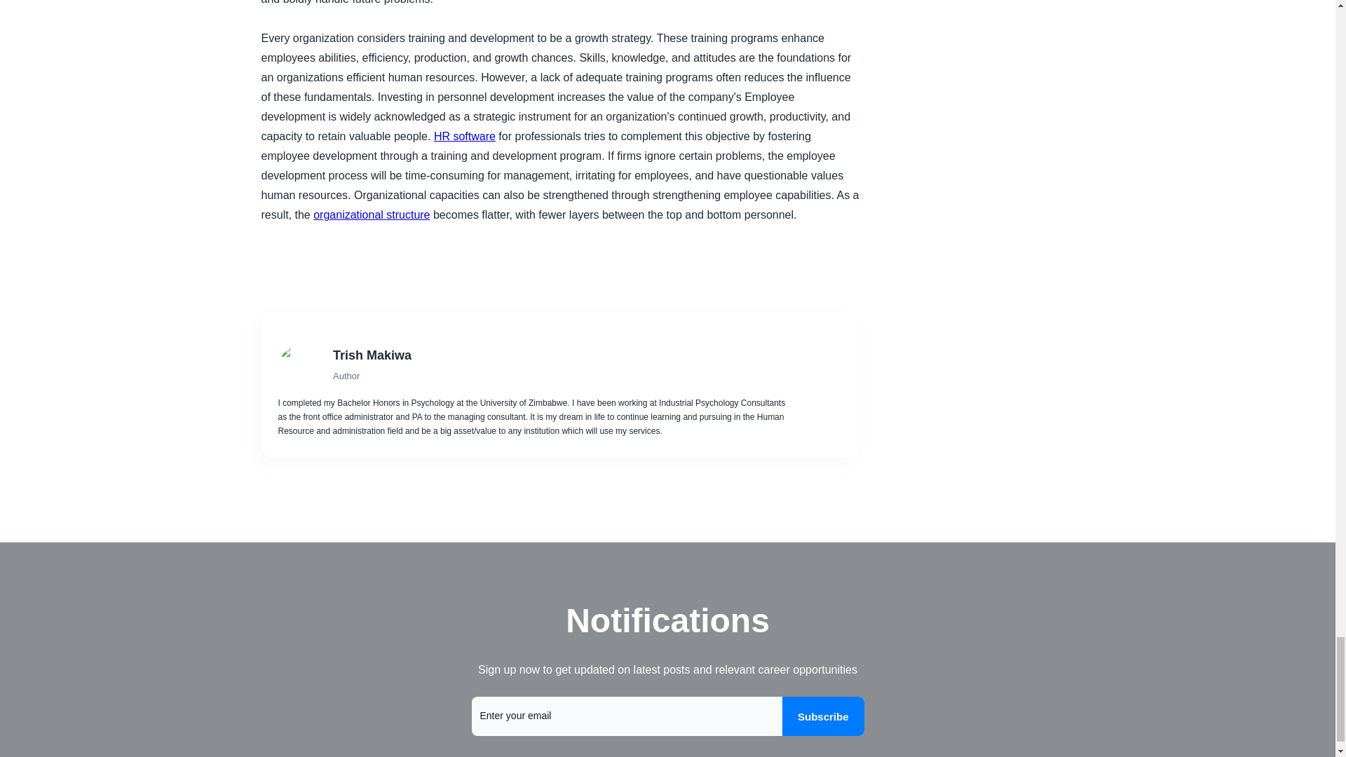 This screenshot has height=757, width=1346. Describe the element at coordinates (464, 136) in the screenshot. I see `HR software` at that location.